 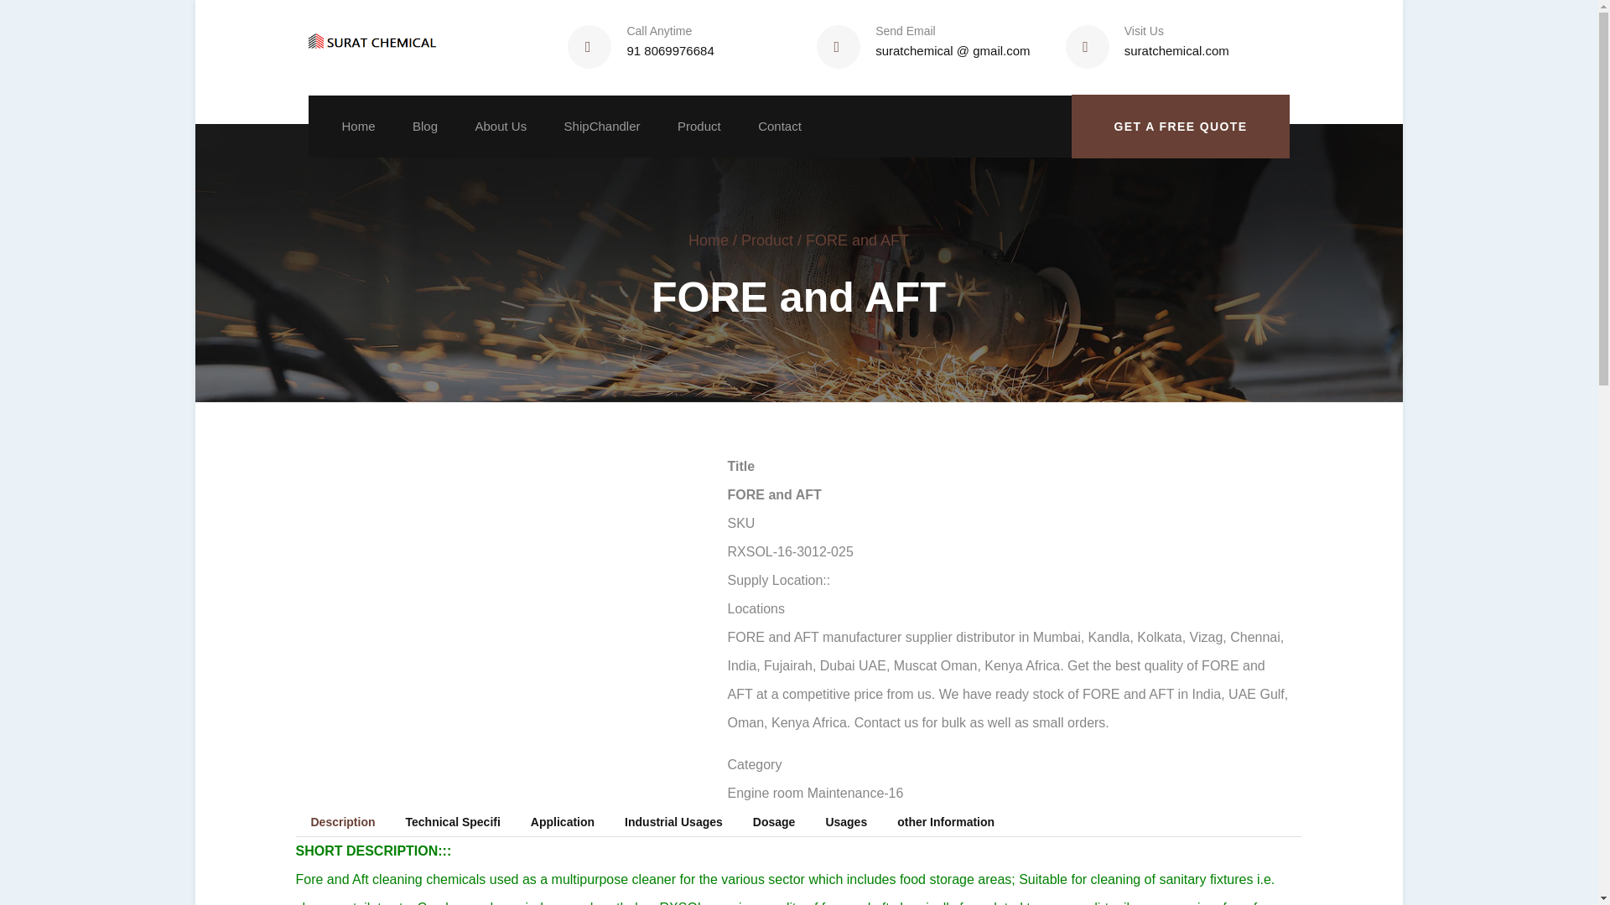 I want to click on Contact, so click(x=780, y=126).